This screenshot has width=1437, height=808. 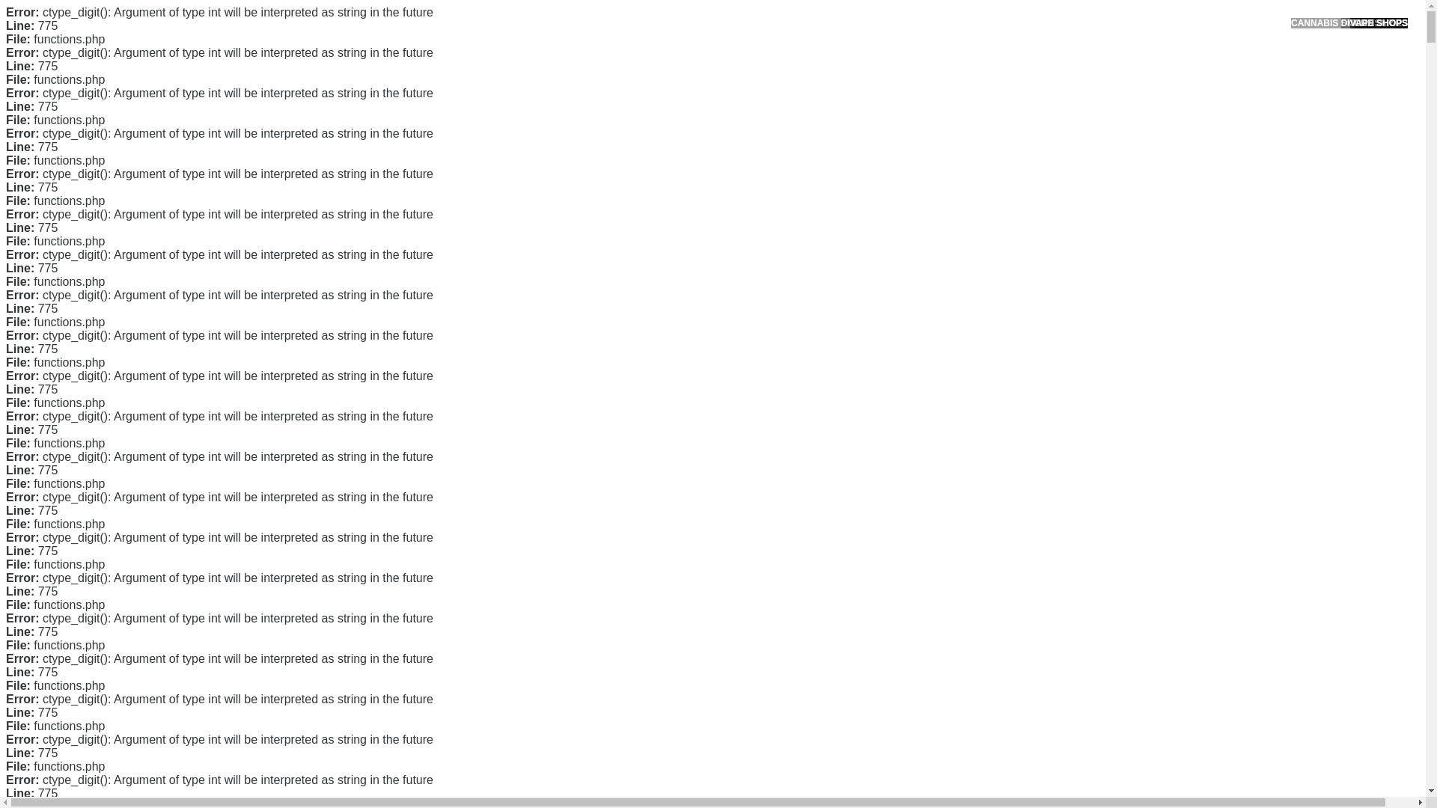 I want to click on Blog, so click(x=964, y=504).